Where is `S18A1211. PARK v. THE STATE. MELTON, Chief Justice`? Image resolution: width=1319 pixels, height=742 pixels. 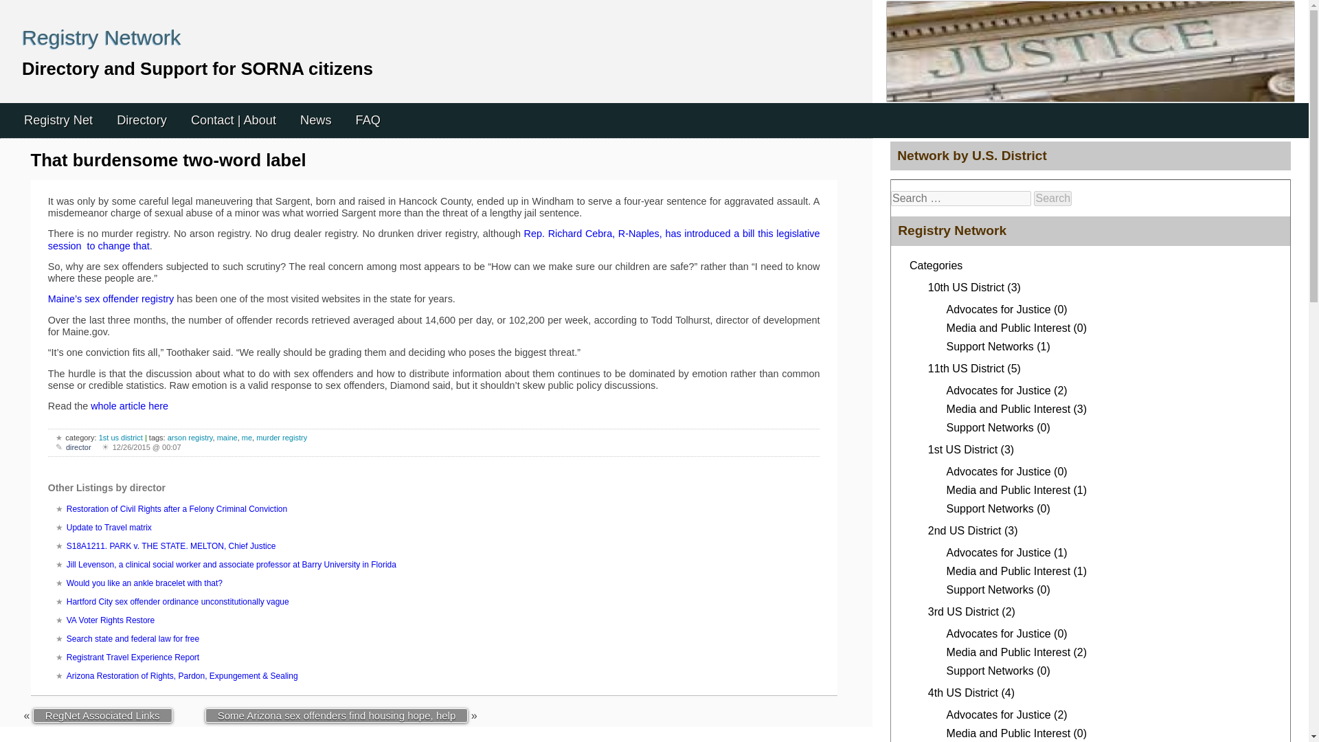 S18A1211. PARK v. THE STATE. MELTON, Chief Justice is located at coordinates (171, 546).